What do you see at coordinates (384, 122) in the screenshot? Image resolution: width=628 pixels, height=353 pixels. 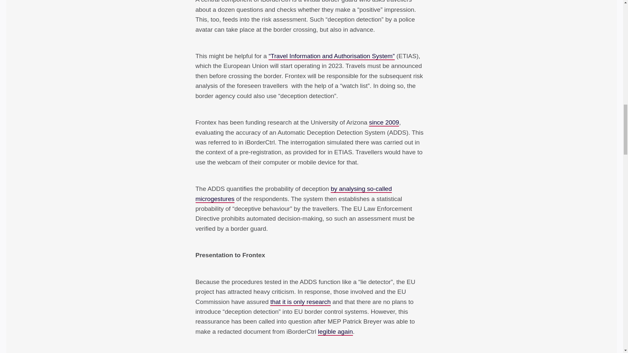 I see `since 2009` at bounding box center [384, 122].